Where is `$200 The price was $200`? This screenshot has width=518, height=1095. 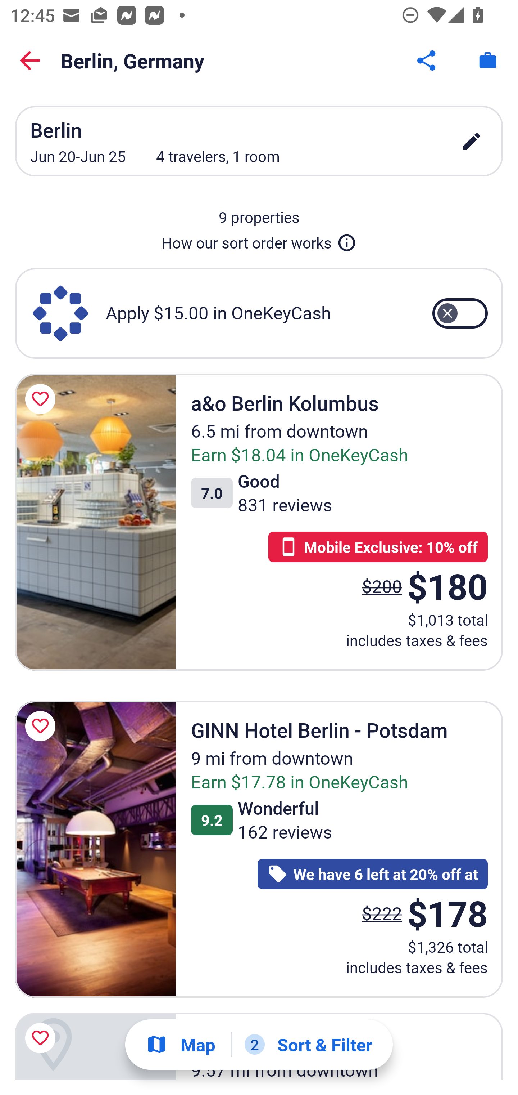
$200 The price was $200 is located at coordinates (382, 586).